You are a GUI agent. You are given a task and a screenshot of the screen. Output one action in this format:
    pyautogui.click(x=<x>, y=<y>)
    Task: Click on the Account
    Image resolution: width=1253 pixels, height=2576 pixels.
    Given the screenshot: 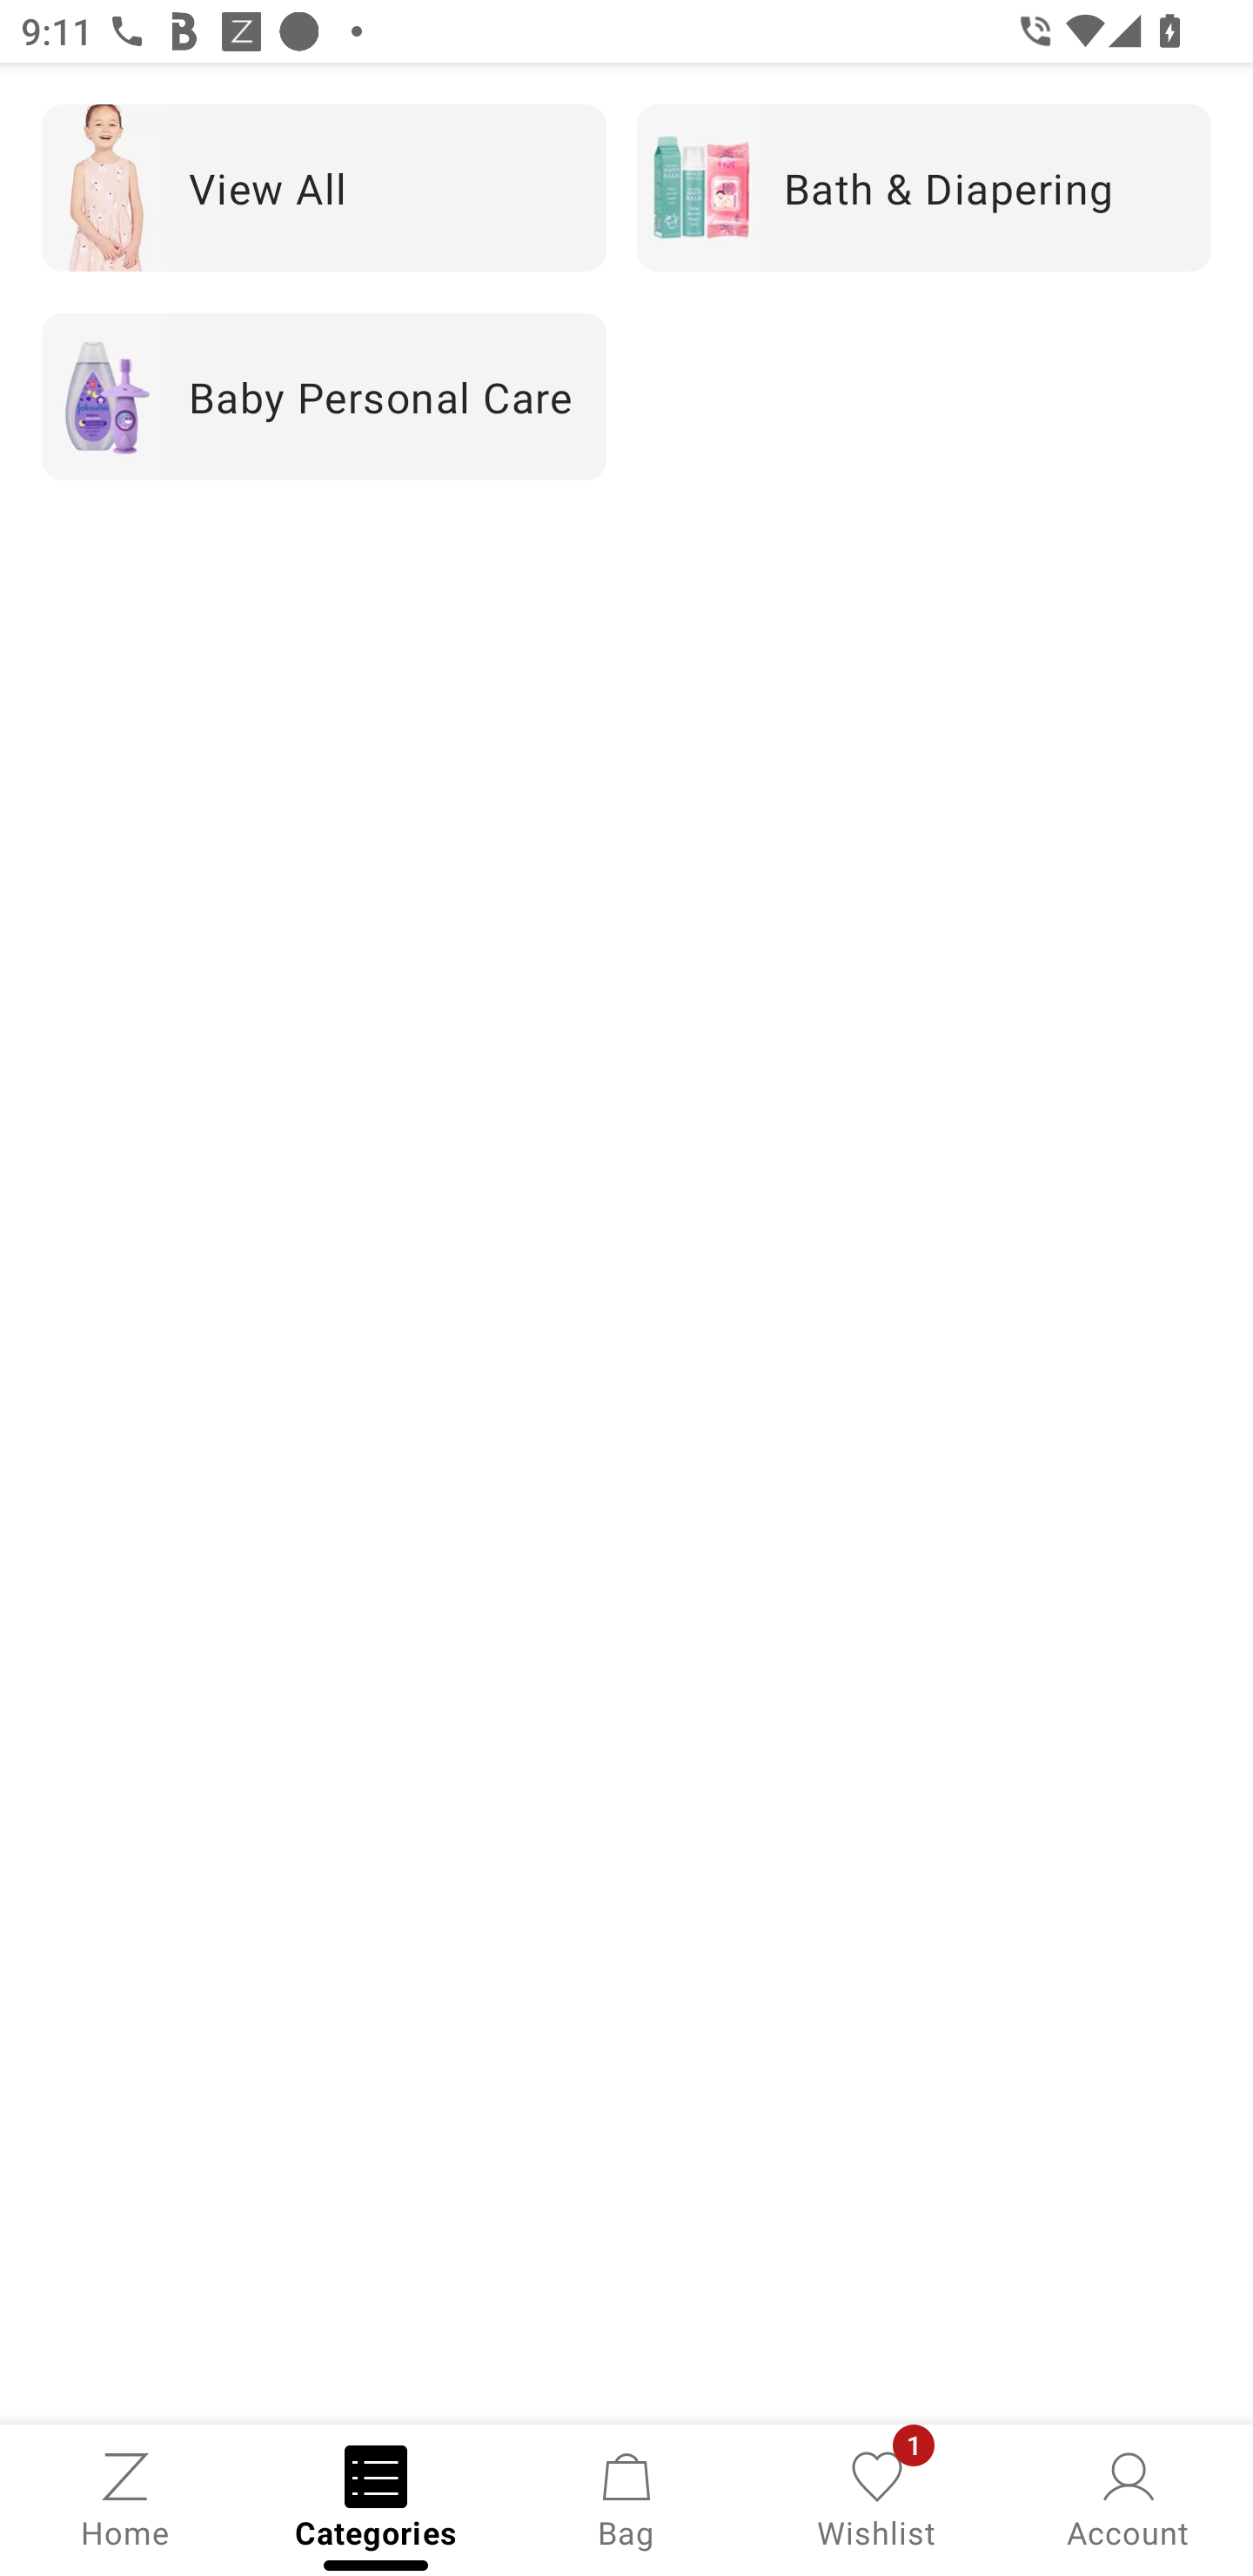 What is the action you would take?
    pyautogui.click(x=1128, y=2498)
    